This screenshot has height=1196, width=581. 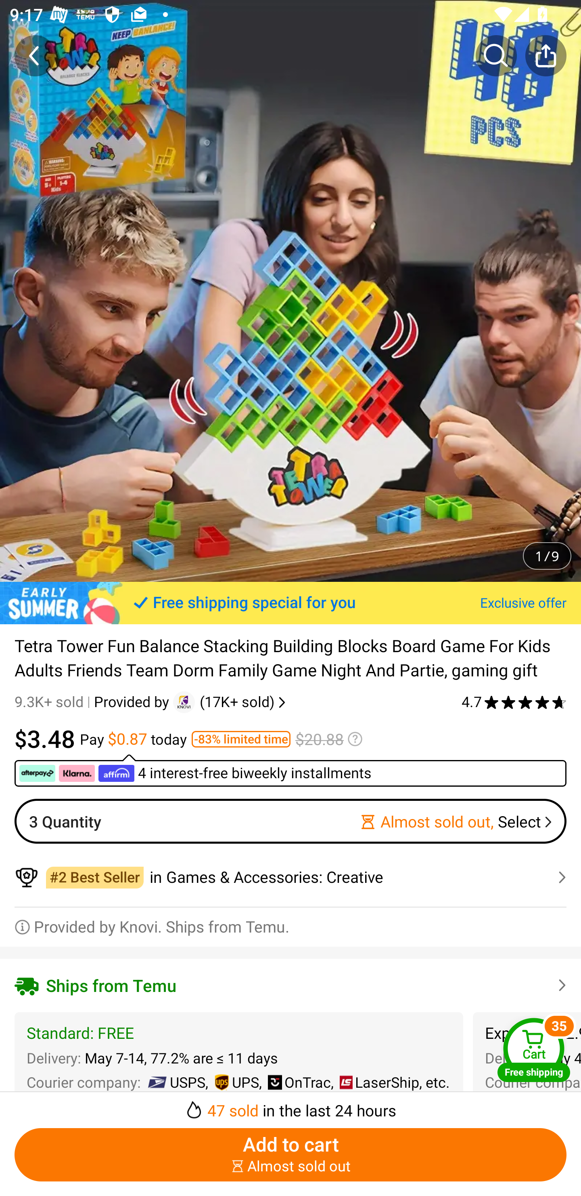 I want to click on ￼￼in Games & Accessories: Creative, so click(x=290, y=877).